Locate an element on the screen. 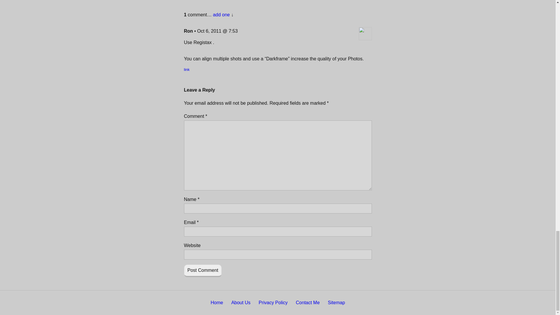 Image resolution: width=560 pixels, height=315 pixels. Post Comment is located at coordinates (202, 271).